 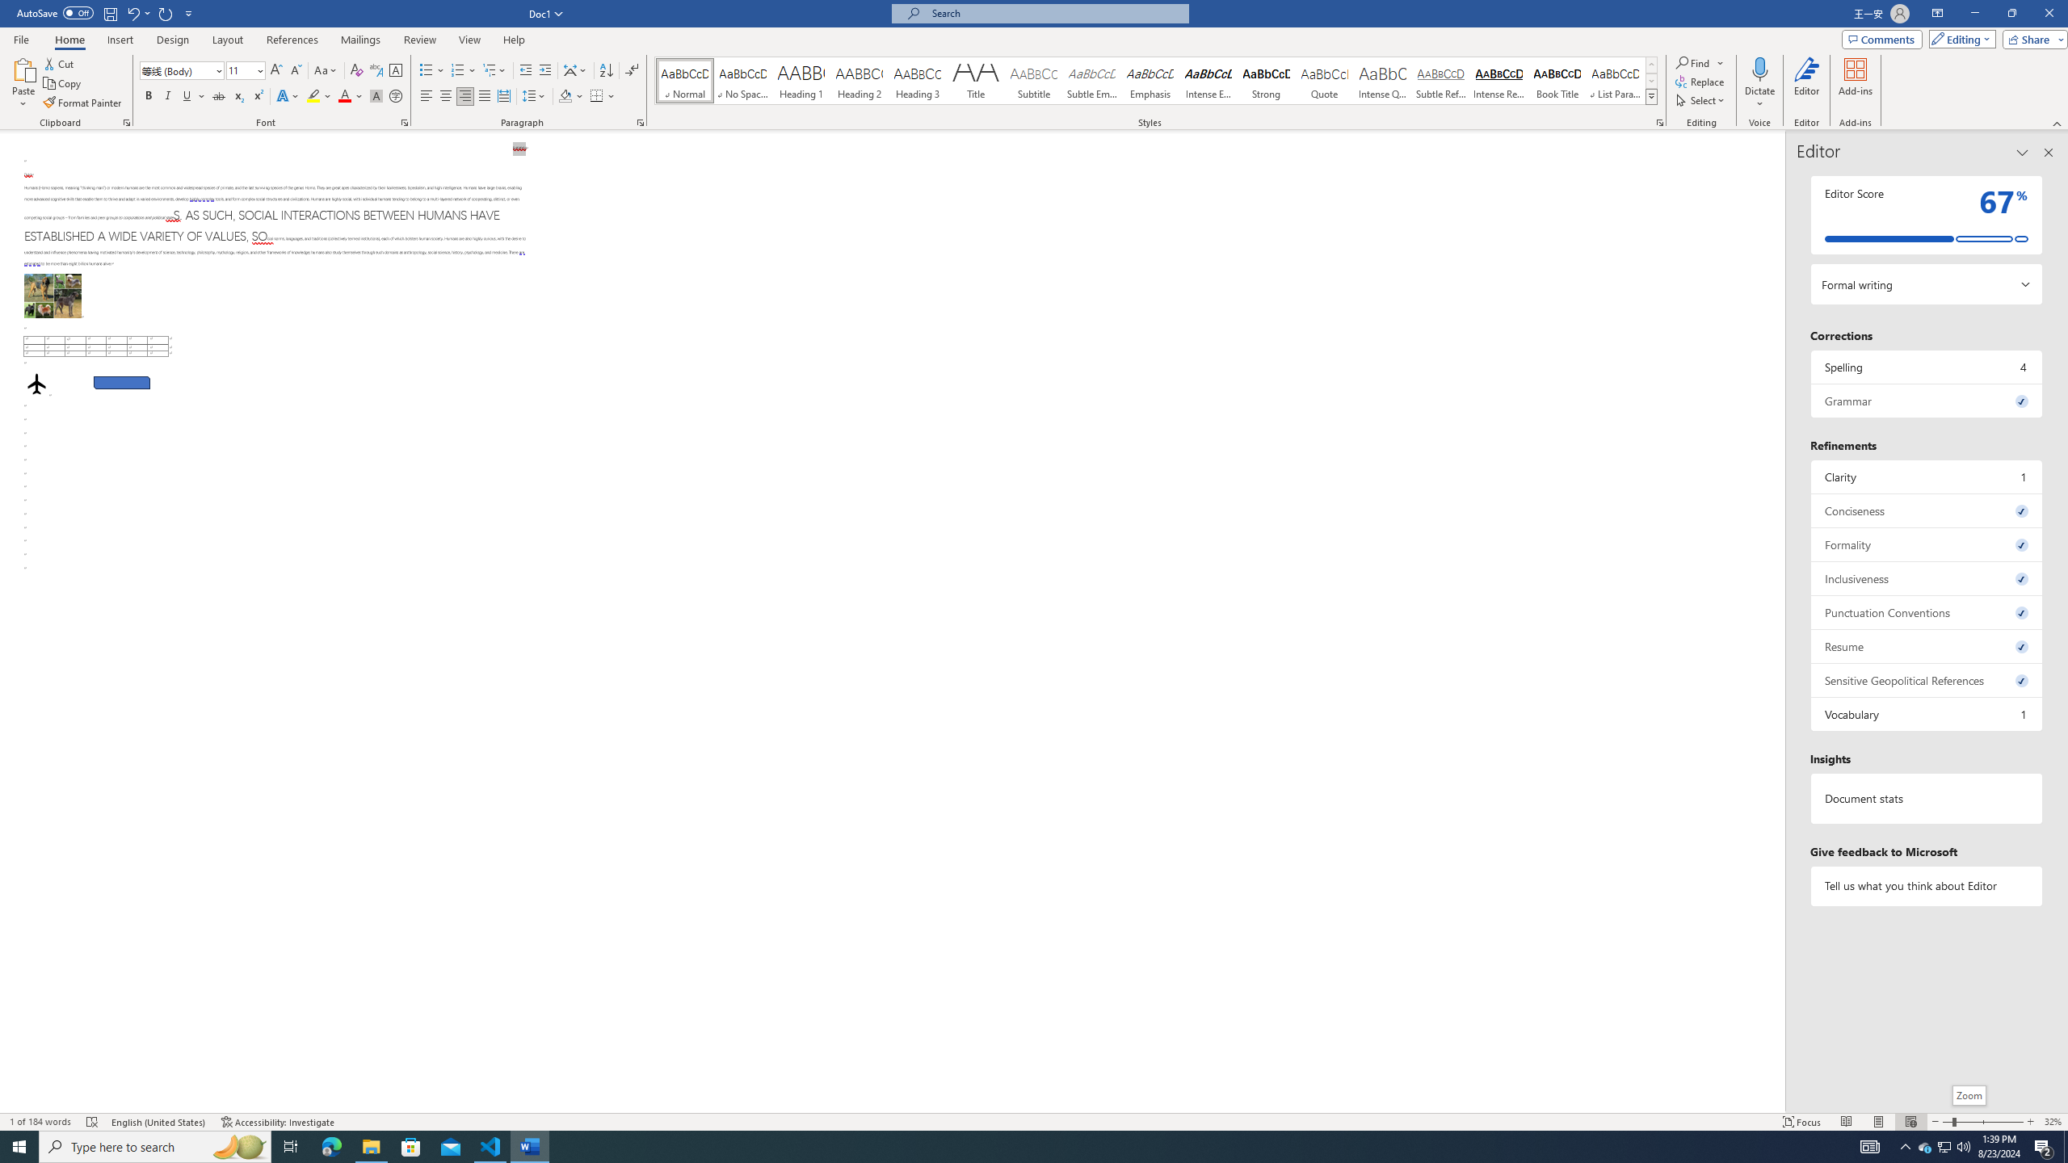 What do you see at coordinates (1927, 714) in the screenshot?
I see `Vocabulary, 1 issue. Press space or enter to review items.` at bounding box center [1927, 714].